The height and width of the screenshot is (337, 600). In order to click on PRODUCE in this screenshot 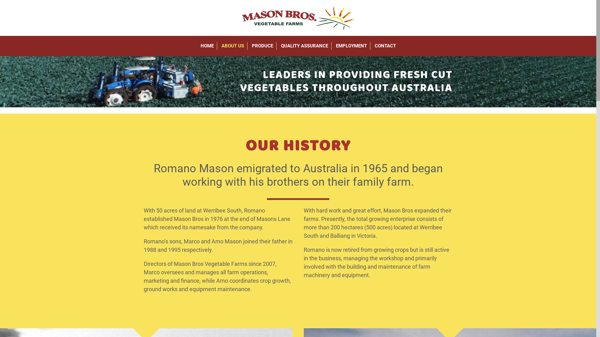, I will do `click(262, 46)`.